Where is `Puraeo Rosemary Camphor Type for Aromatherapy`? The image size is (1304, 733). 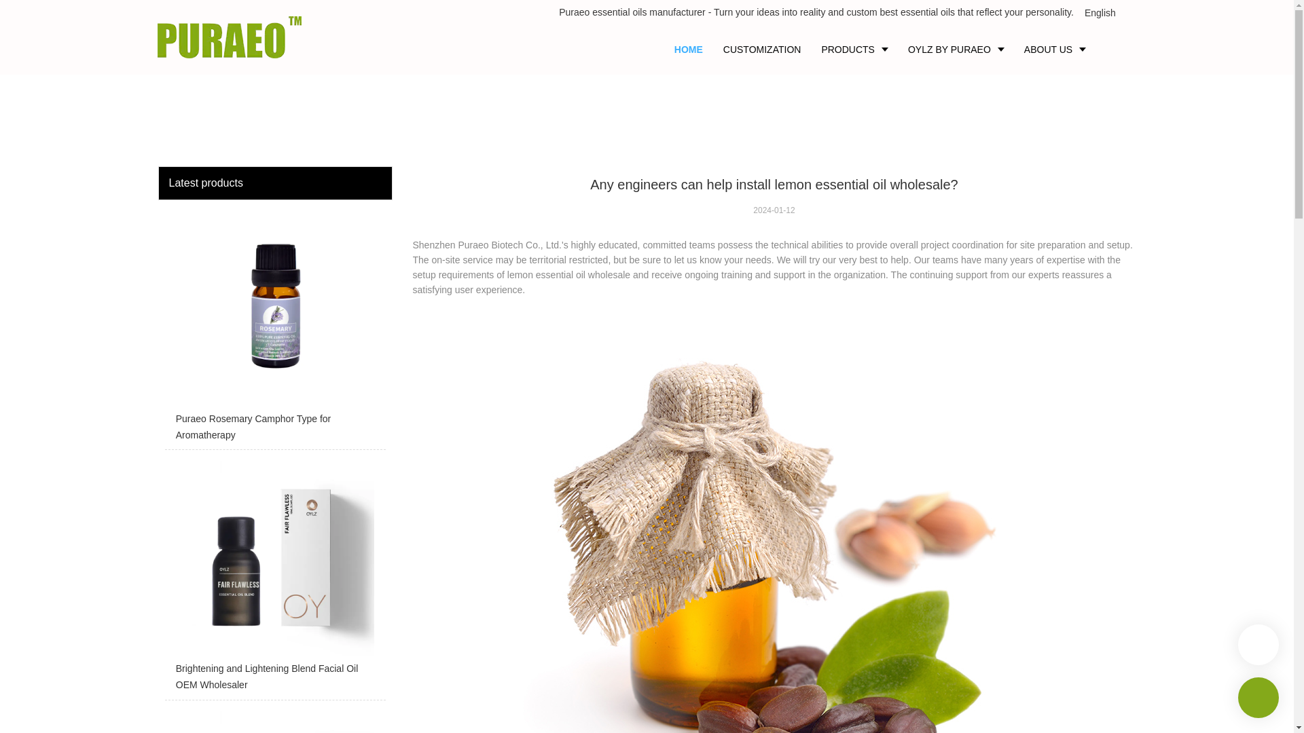
Puraeo Rosemary Camphor Type for Aromatherapy is located at coordinates (274, 328).